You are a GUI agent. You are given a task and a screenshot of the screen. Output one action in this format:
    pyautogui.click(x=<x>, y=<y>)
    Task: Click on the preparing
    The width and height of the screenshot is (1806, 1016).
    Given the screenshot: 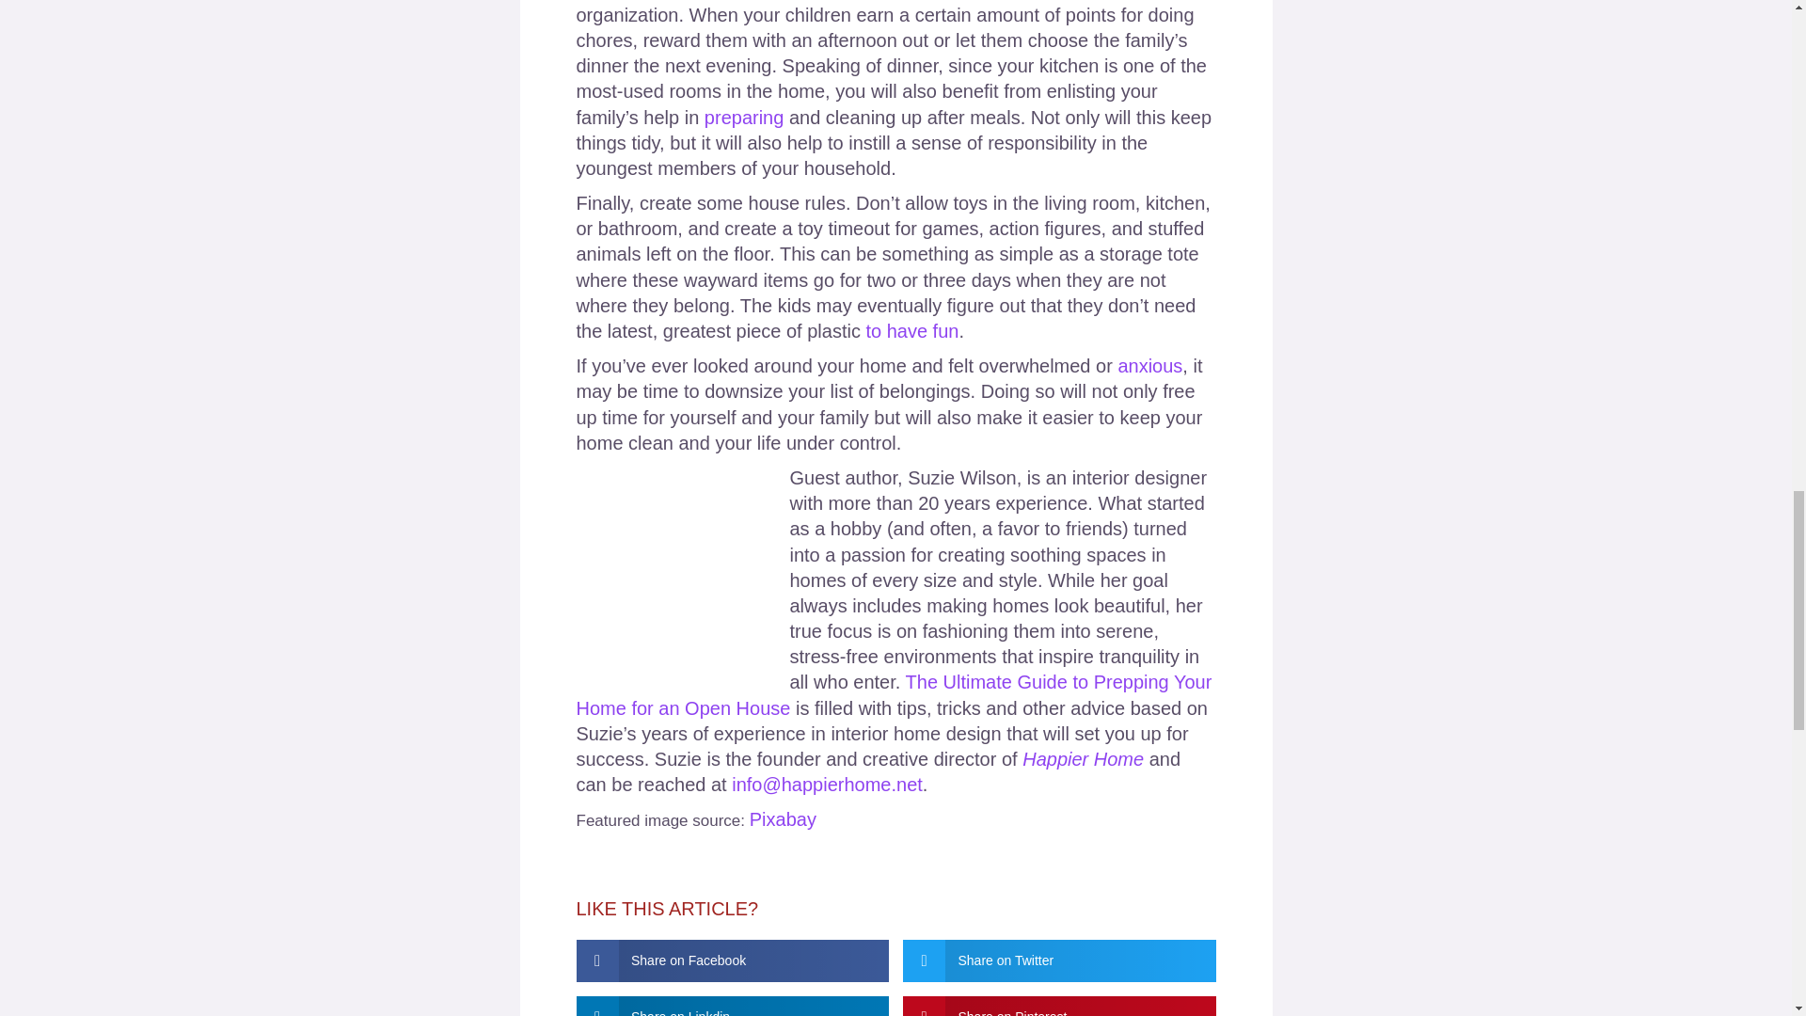 What is the action you would take?
    pyautogui.click(x=743, y=118)
    